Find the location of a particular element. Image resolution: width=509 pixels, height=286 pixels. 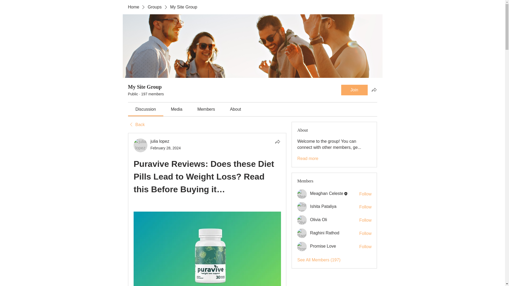

julia lopez is located at coordinates (141, 145).